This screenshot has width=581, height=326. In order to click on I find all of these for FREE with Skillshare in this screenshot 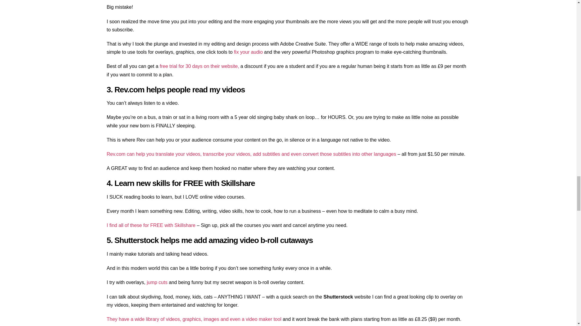, I will do `click(151, 225)`.